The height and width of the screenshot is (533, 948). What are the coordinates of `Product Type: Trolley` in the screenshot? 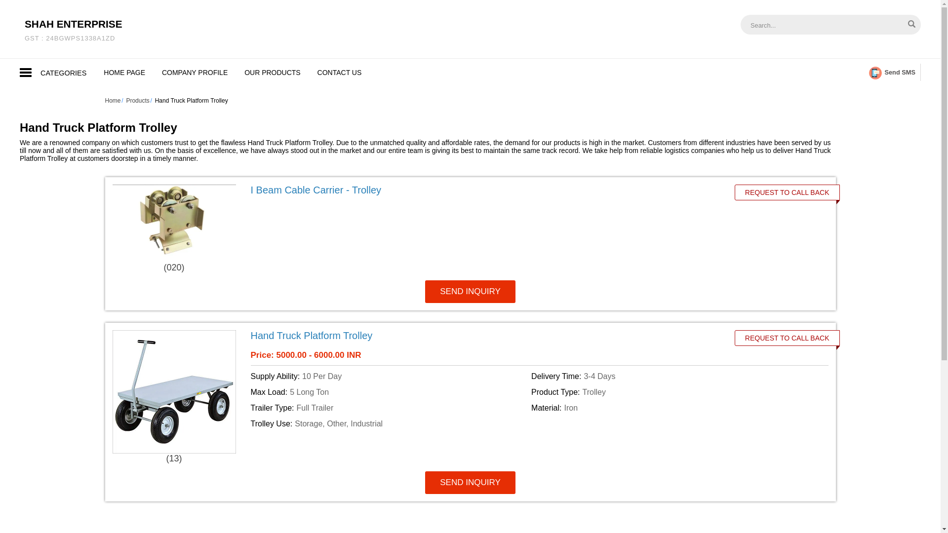 It's located at (670, 391).